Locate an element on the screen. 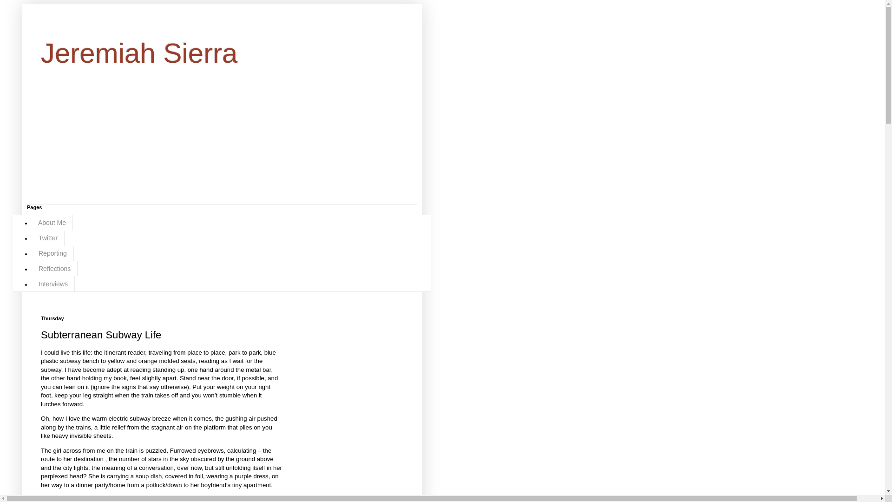 Image resolution: width=892 pixels, height=502 pixels. Interviews is located at coordinates (53, 284).